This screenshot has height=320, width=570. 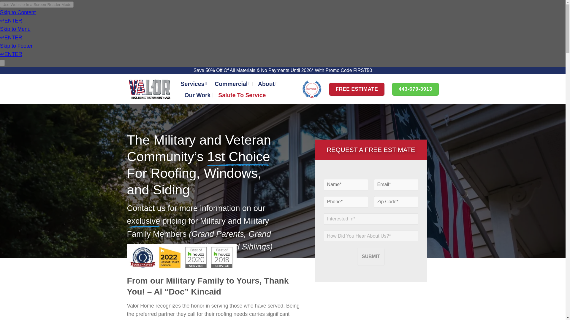 What do you see at coordinates (242, 95) in the screenshot?
I see `Salute To Service` at bounding box center [242, 95].